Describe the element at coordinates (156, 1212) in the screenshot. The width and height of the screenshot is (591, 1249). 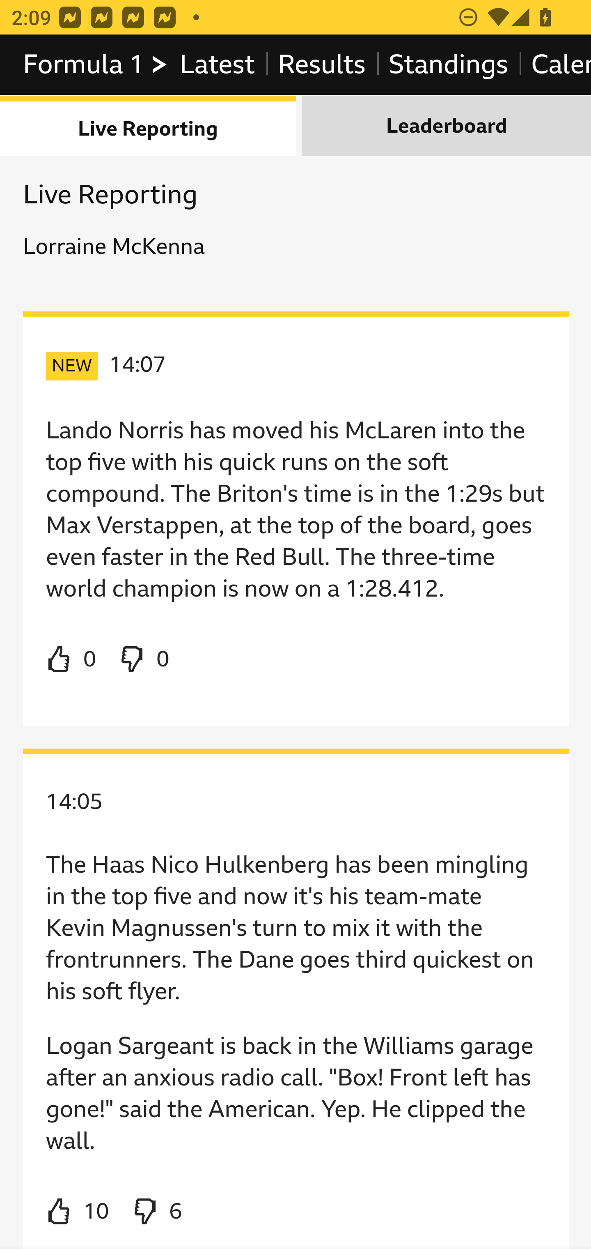
I see `Dislike` at that location.